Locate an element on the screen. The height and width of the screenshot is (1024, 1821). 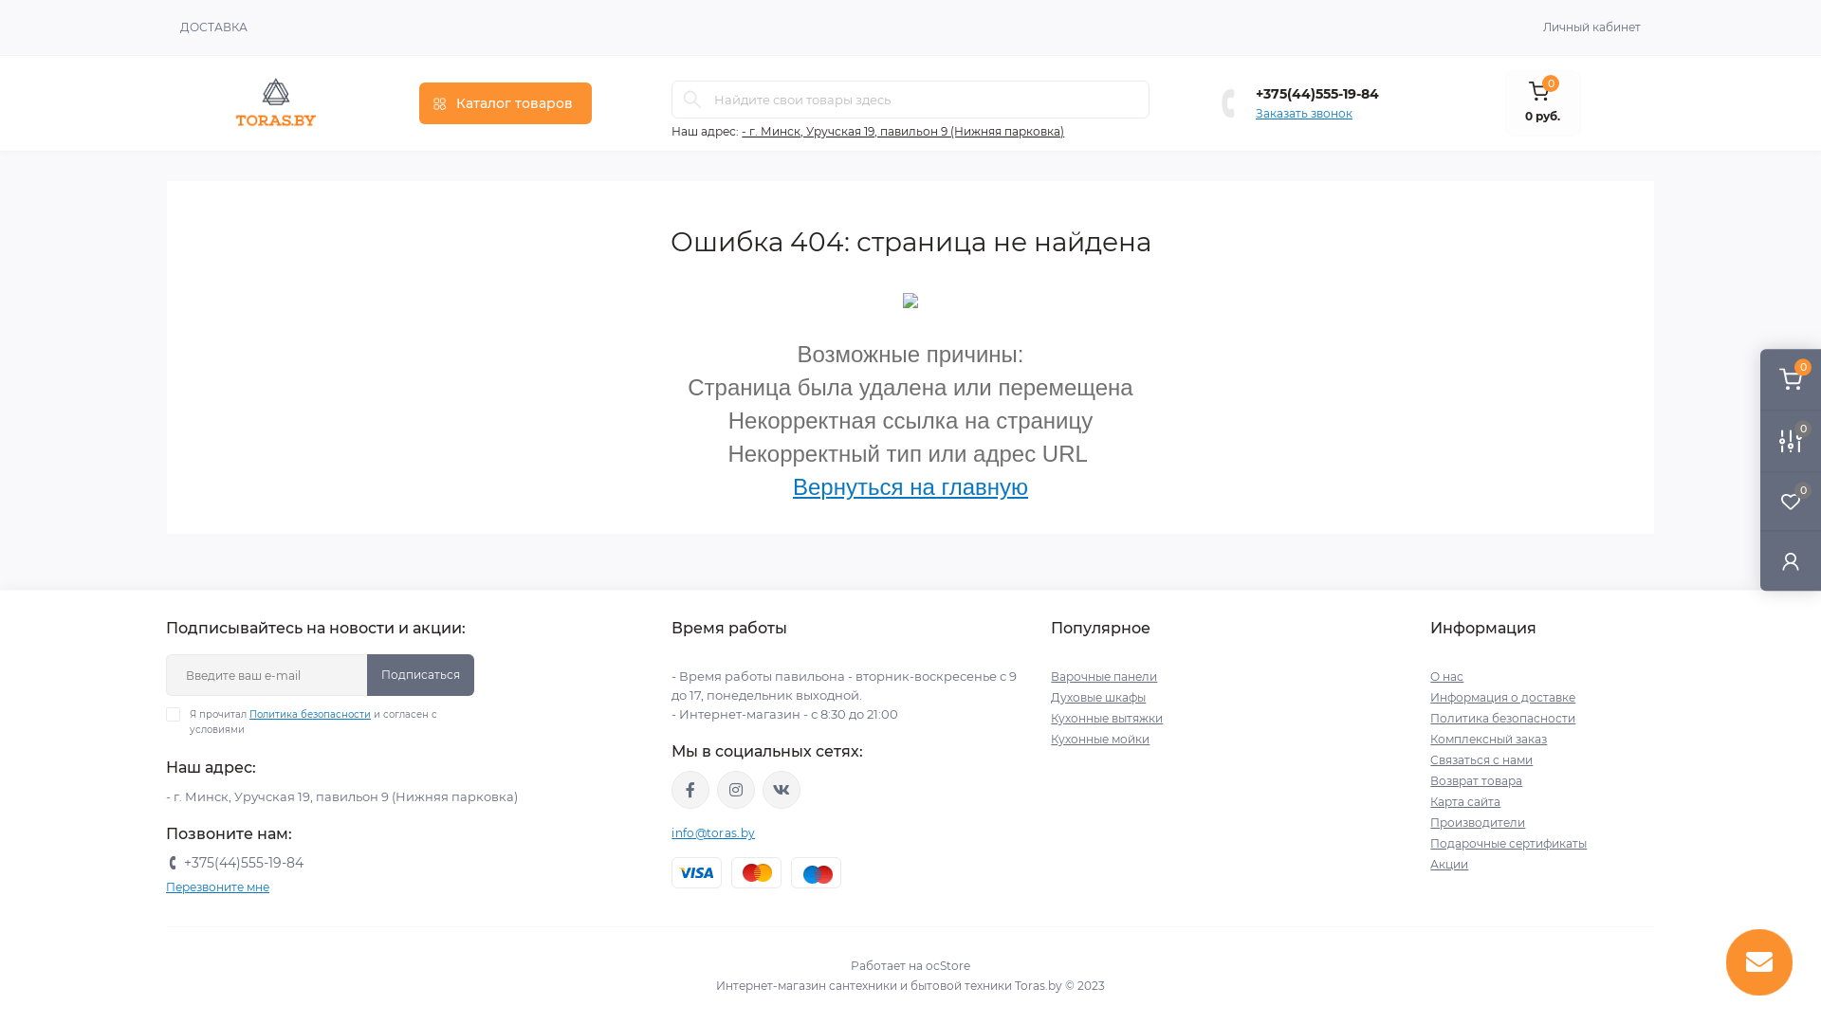
ocStore is located at coordinates (948, 965).